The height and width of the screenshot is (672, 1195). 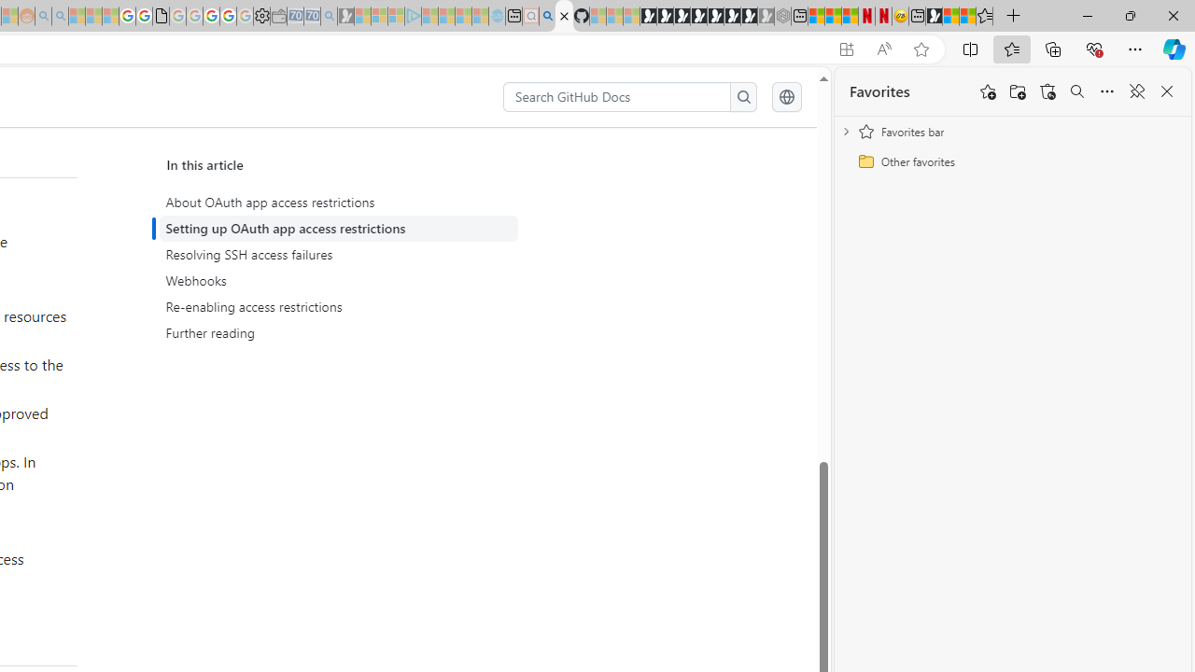 I want to click on Add this page to favorites, so click(x=988, y=91).